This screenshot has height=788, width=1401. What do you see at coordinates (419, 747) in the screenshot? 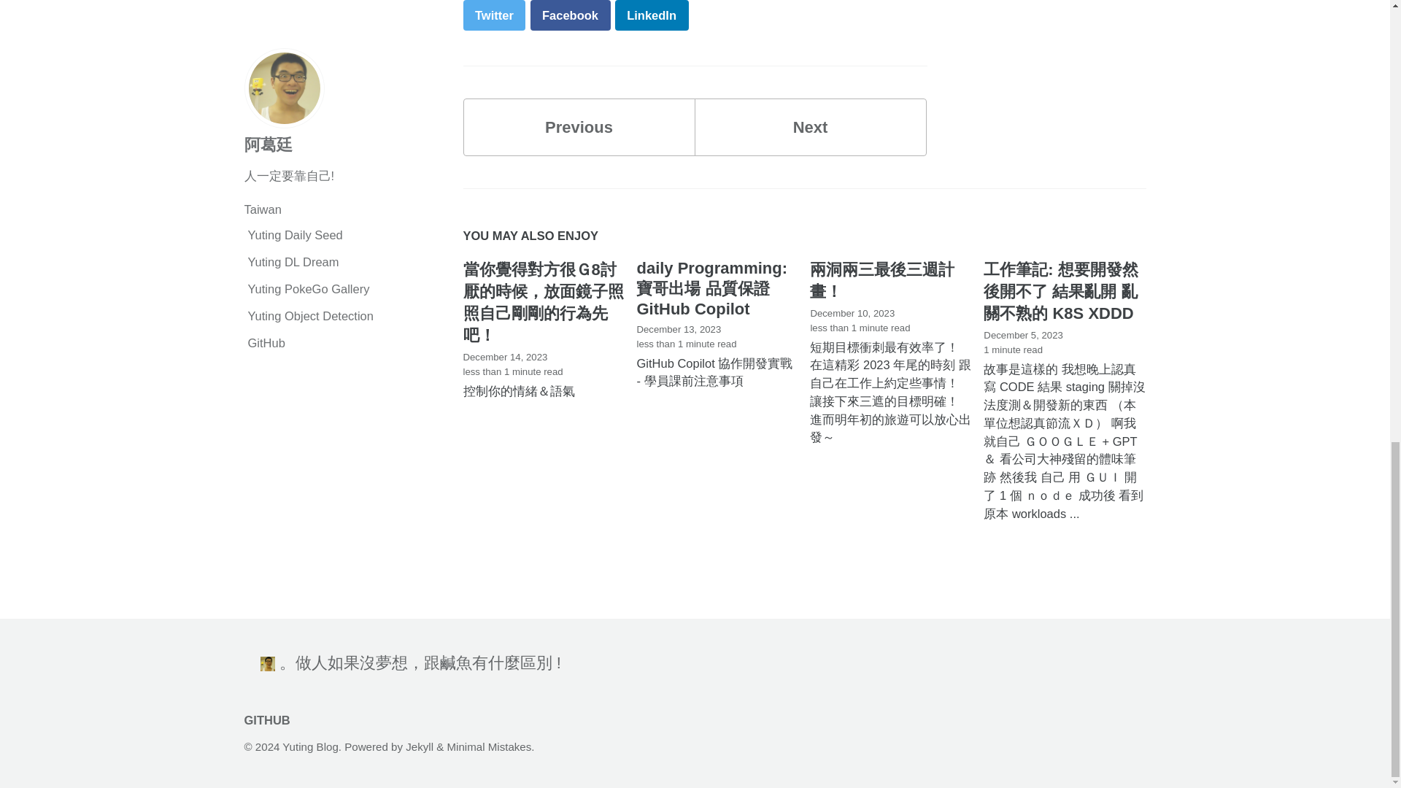
I see `Jekyll` at bounding box center [419, 747].